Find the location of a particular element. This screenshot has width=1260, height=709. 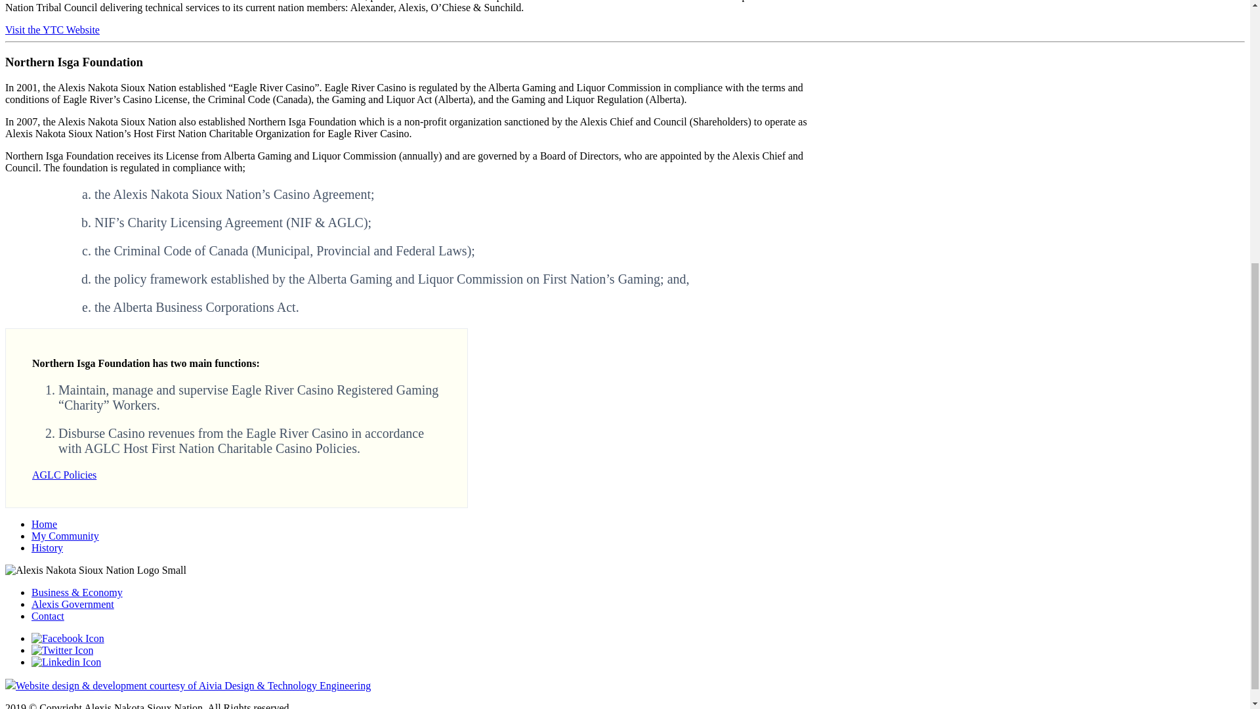

Visit the YTC Website is located at coordinates (52, 30).